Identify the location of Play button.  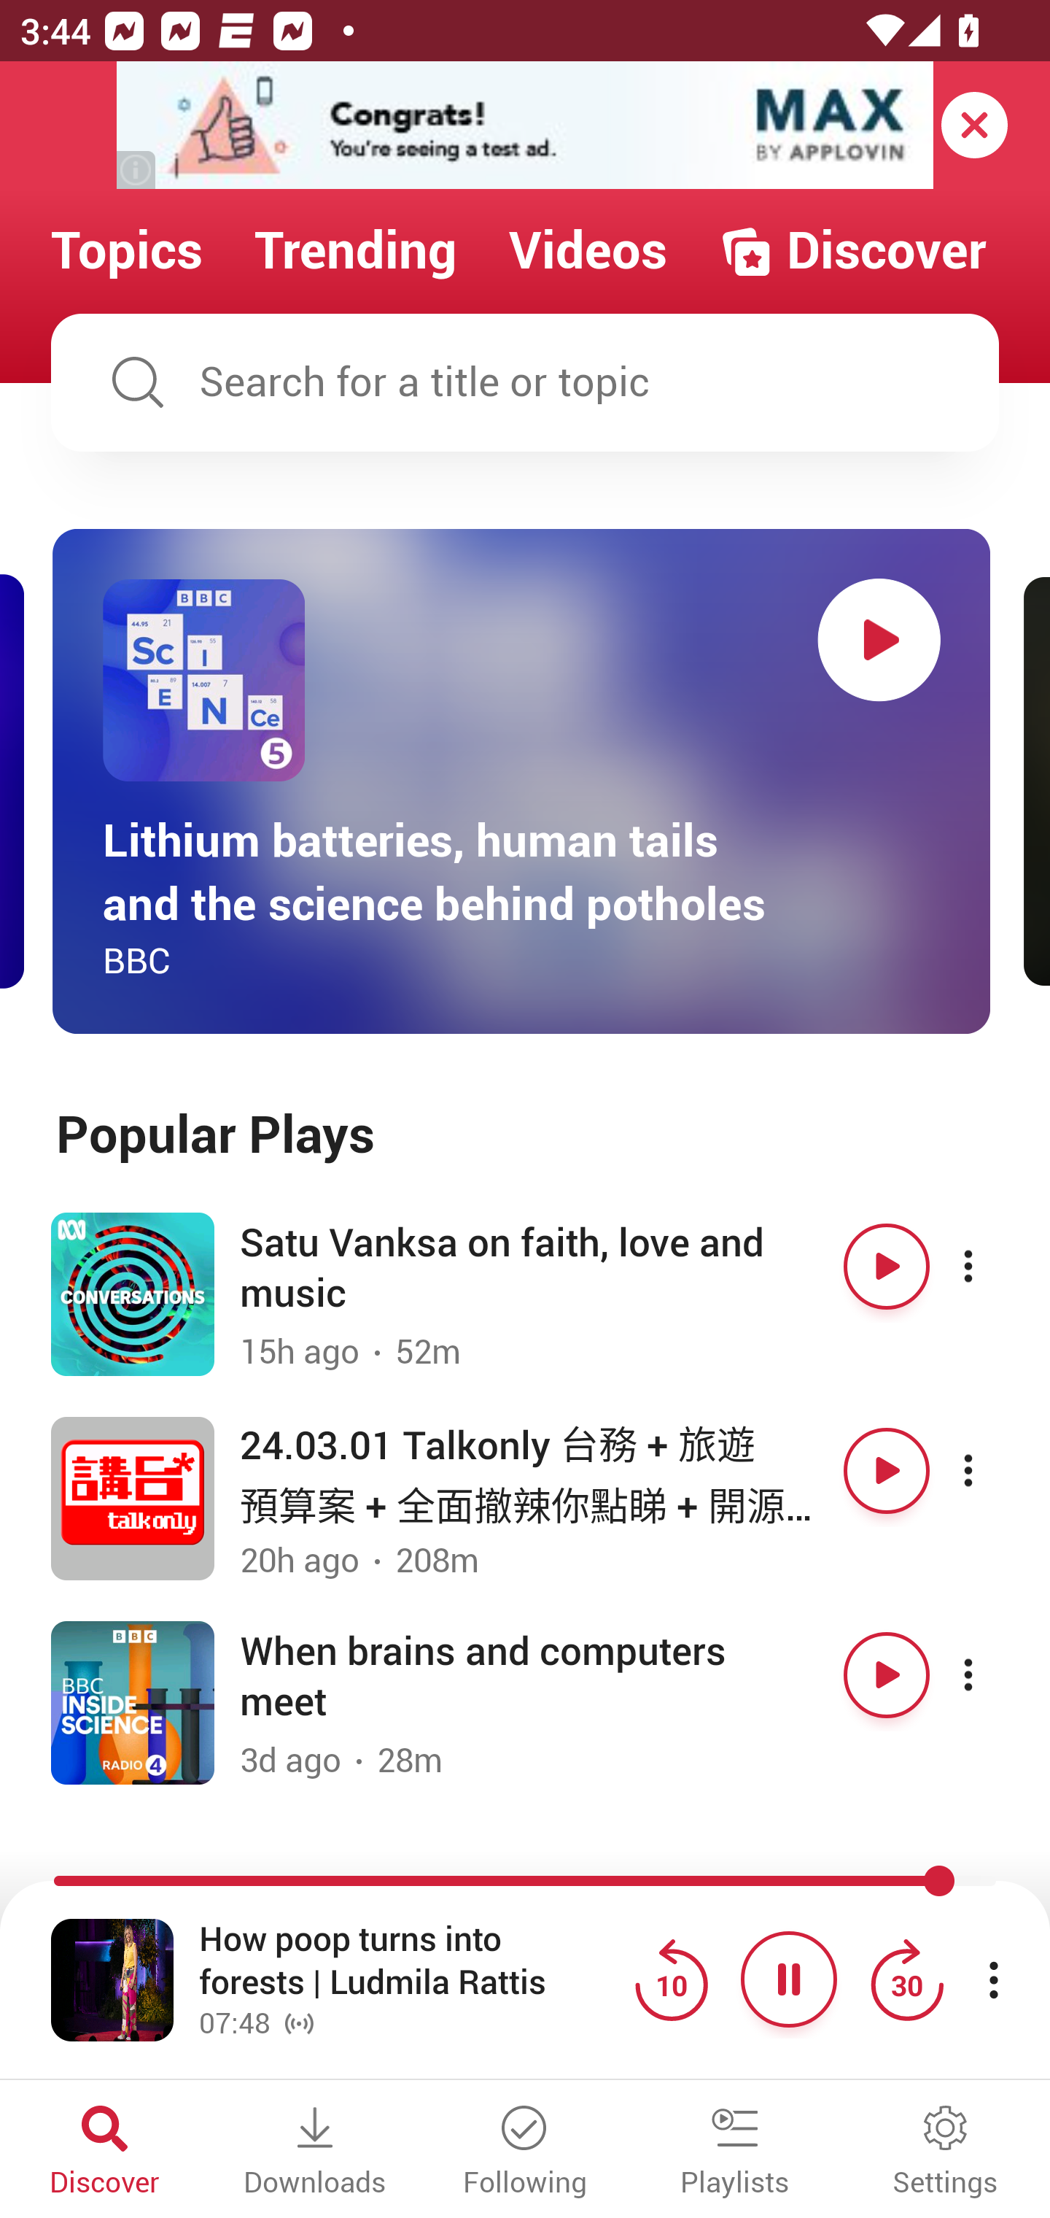
(887, 1675).